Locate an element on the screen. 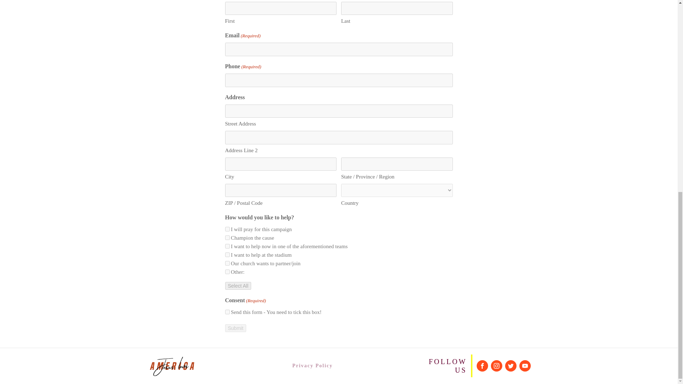  Privacy Policy is located at coordinates (313, 366).